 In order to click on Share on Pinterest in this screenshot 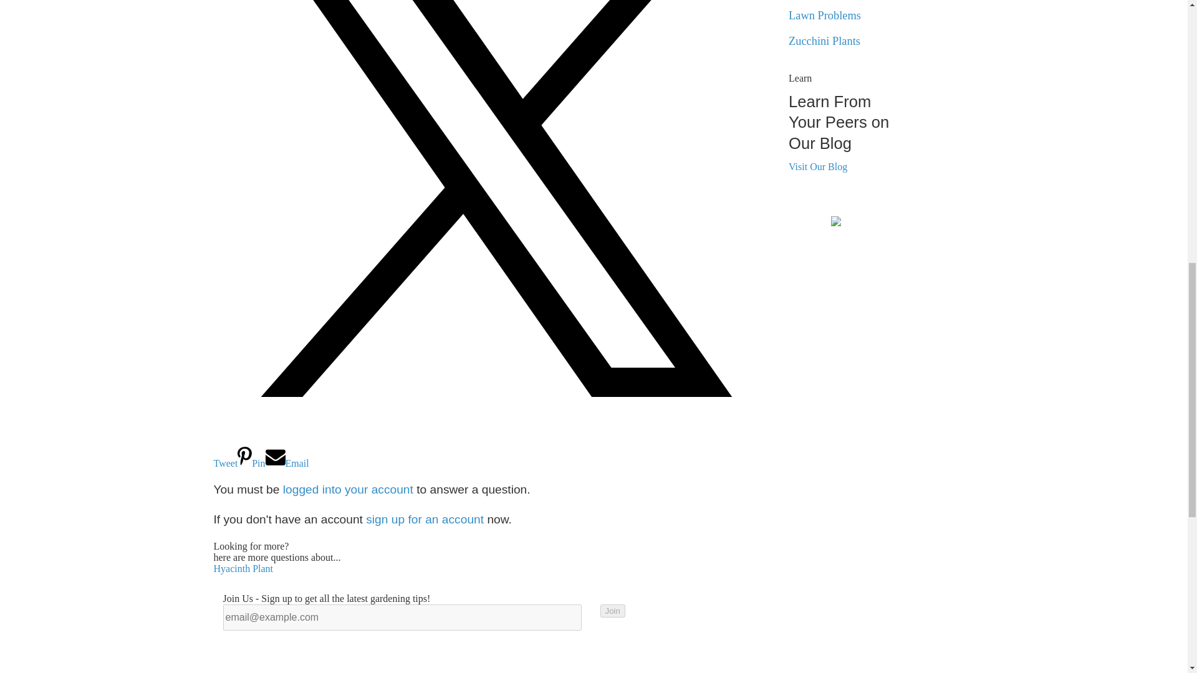, I will do `click(251, 463)`.